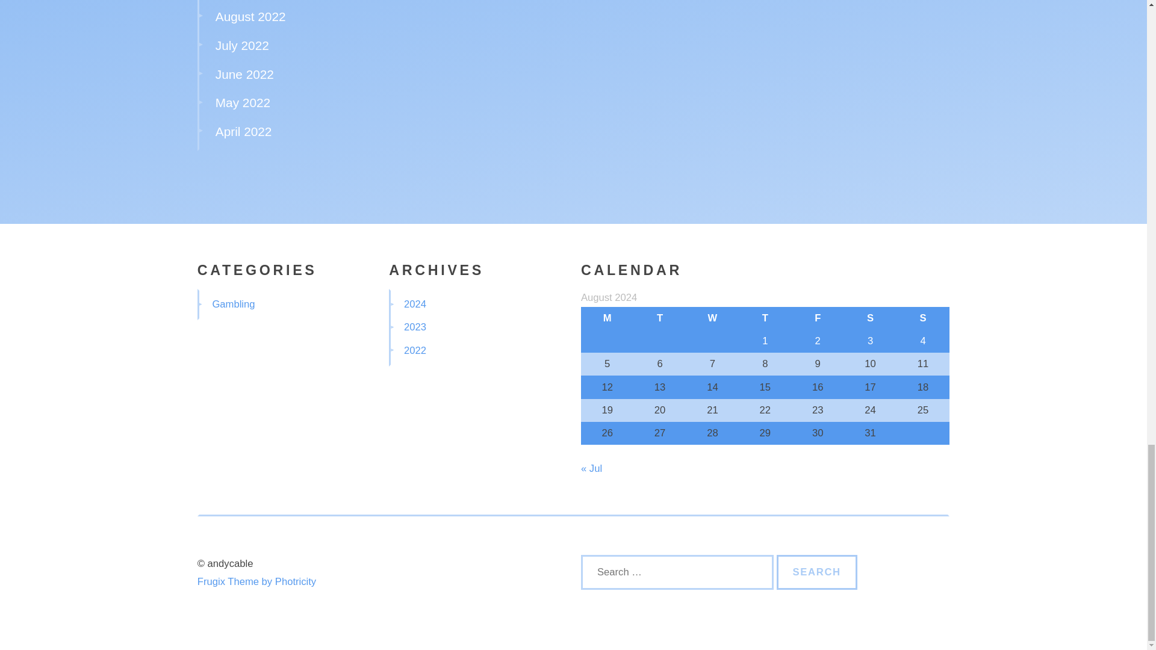 The width and height of the screenshot is (1156, 650). Describe the element at coordinates (817, 572) in the screenshot. I see `Search` at that location.